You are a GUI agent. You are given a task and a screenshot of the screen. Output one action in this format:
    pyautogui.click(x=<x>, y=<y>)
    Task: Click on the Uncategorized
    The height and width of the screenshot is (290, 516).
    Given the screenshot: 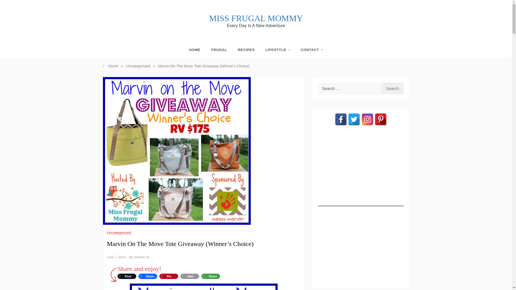 What is the action you would take?
    pyautogui.click(x=120, y=233)
    